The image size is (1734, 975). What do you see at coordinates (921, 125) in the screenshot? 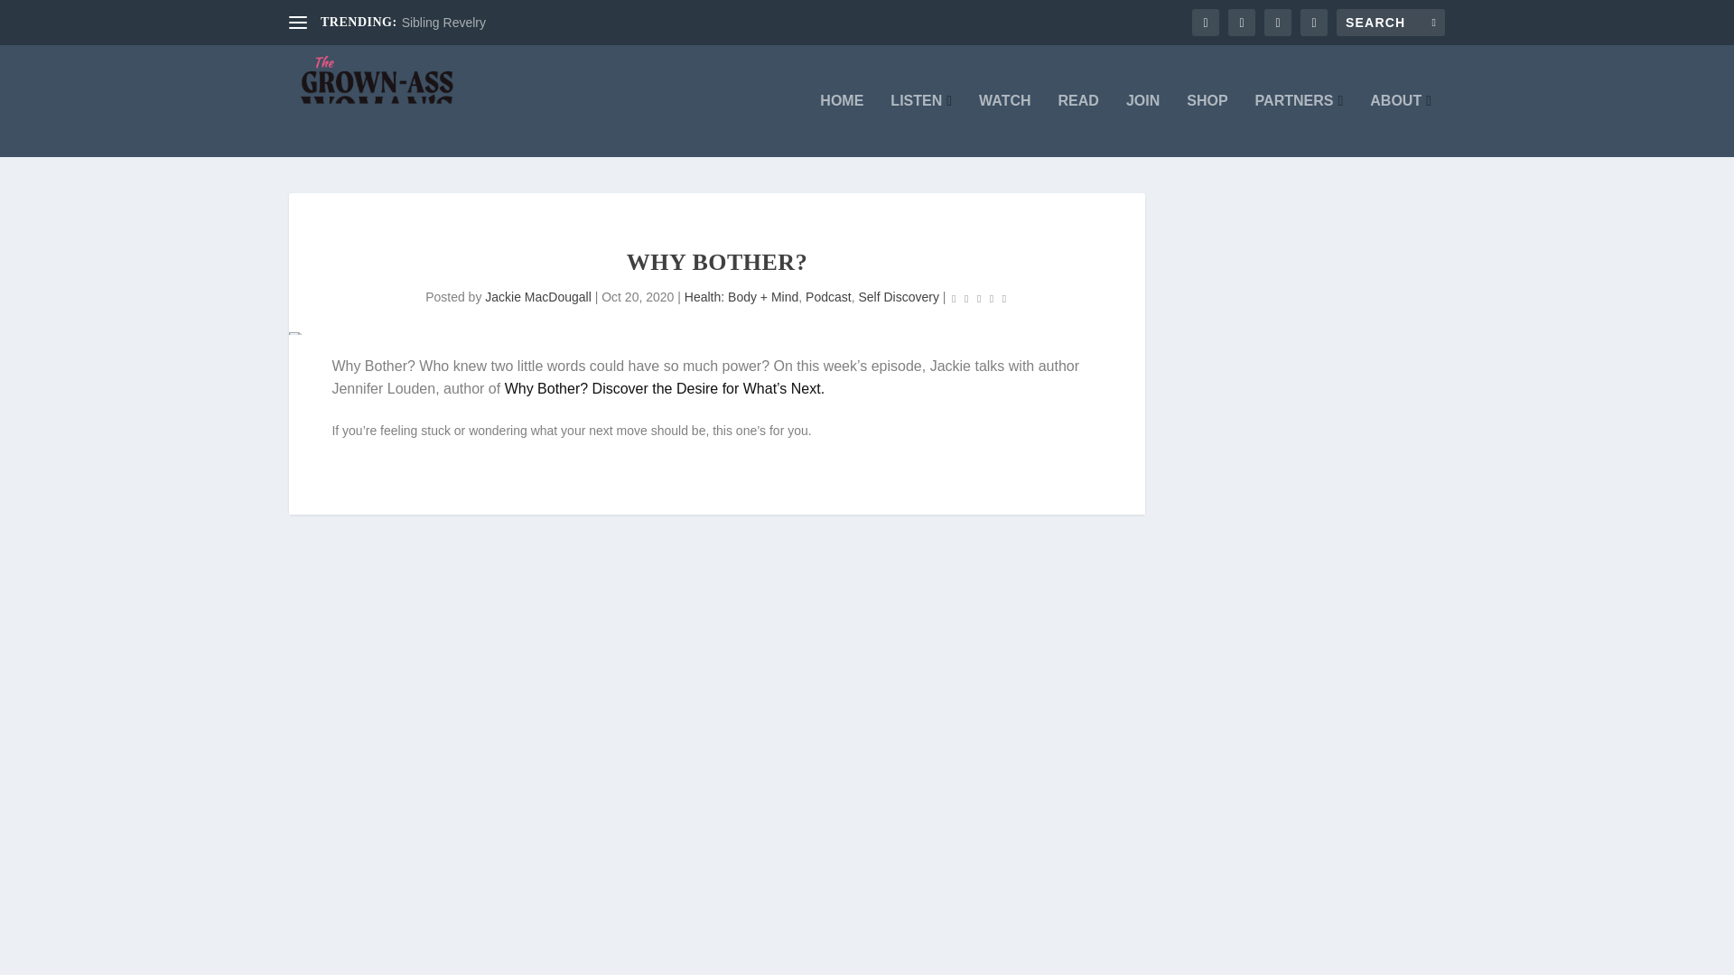
I see `LISTEN` at bounding box center [921, 125].